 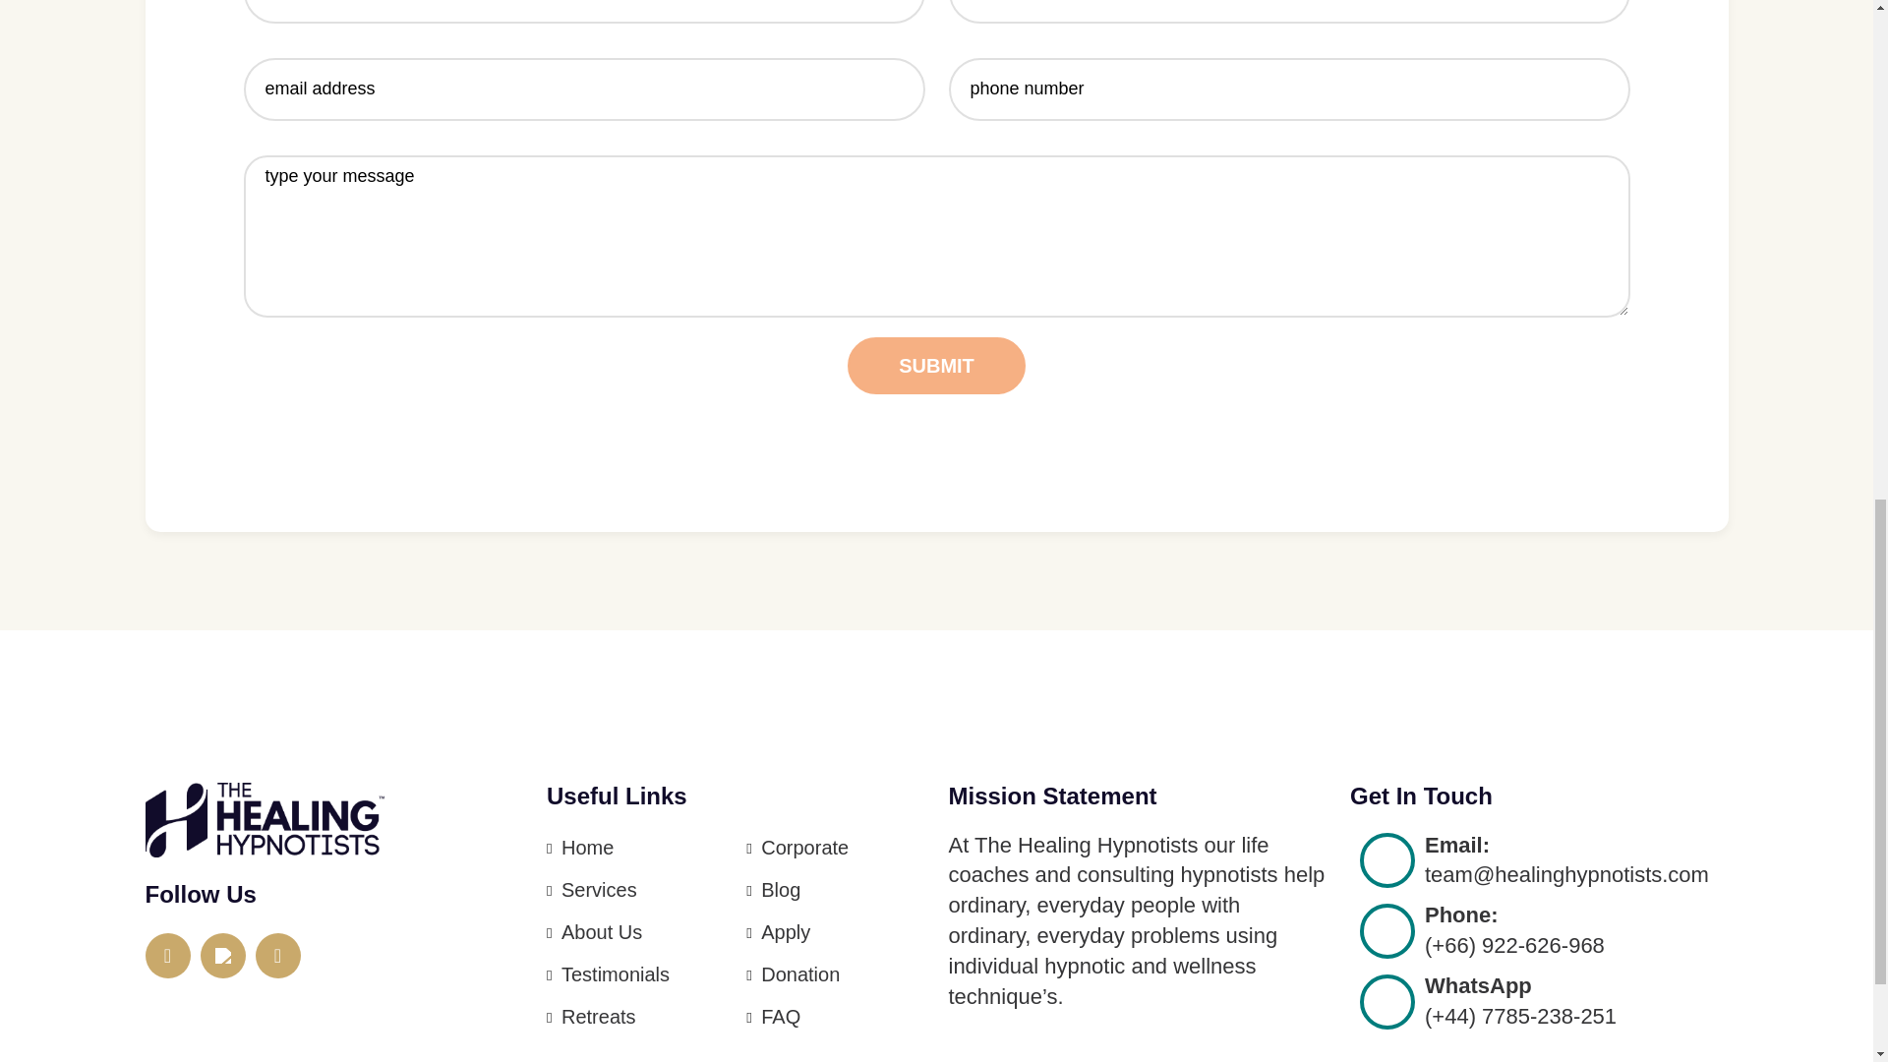 I want to click on Retreats, so click(x=598, y=1017).